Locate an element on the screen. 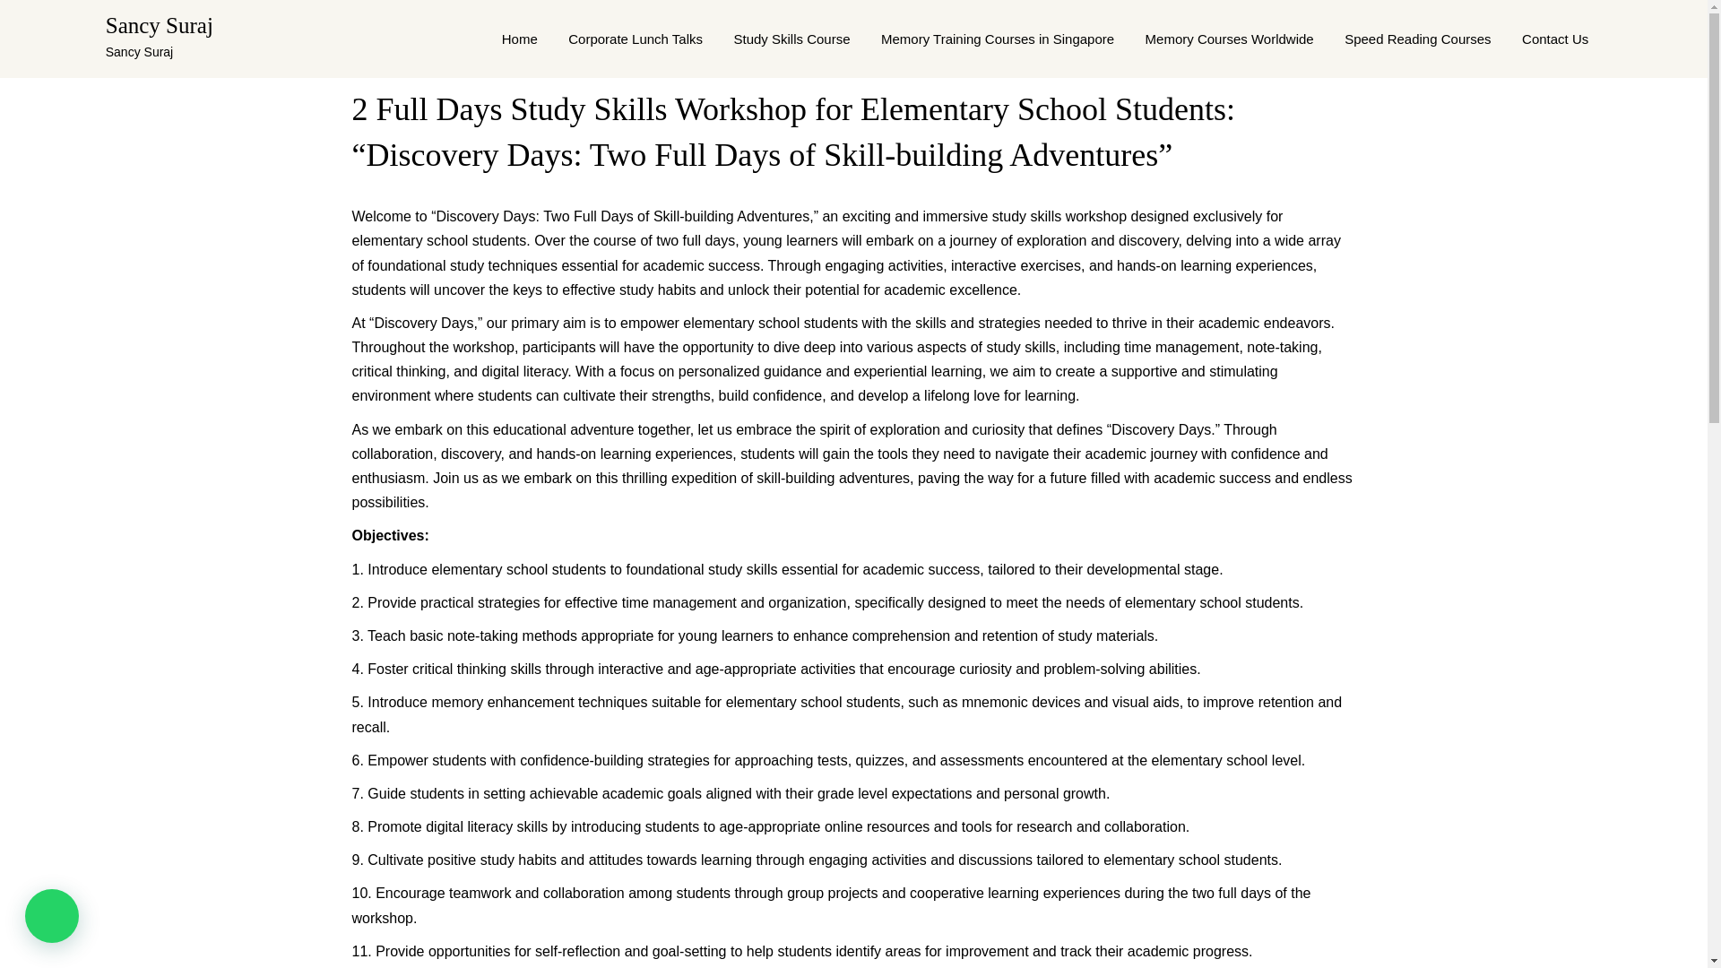 This screenshot has height=968, width=1721. Study Skills Course is located at coordinates (791, 39).